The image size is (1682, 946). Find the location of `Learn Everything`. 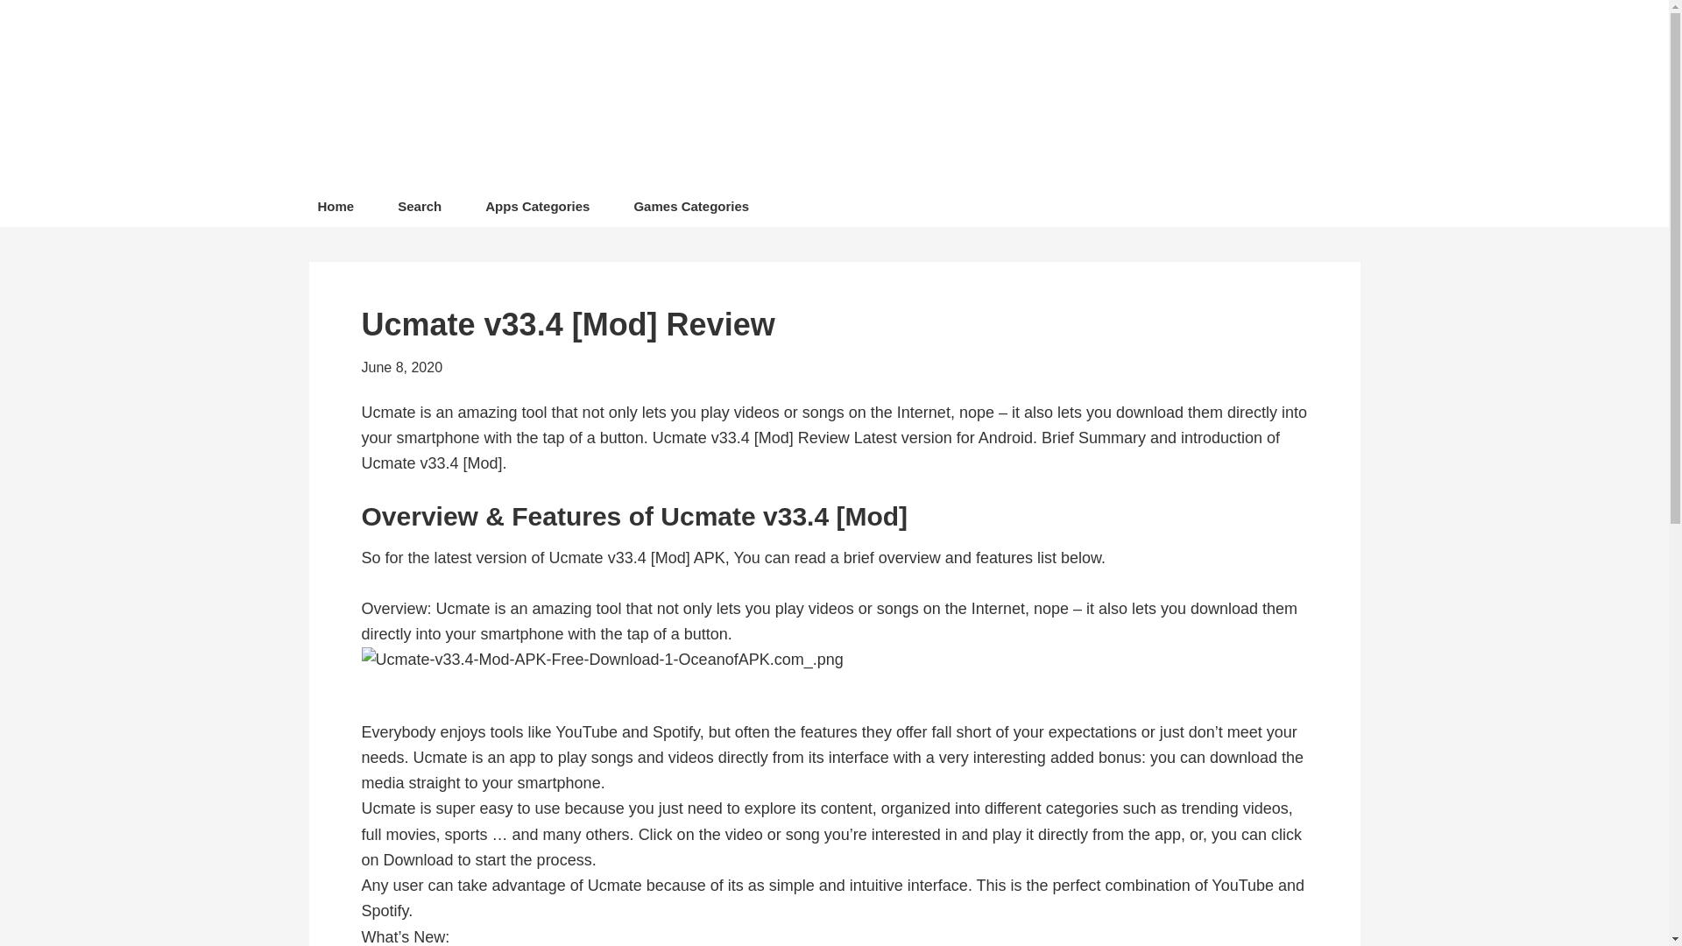

Learn Everything is located at coordinates (807, 95).